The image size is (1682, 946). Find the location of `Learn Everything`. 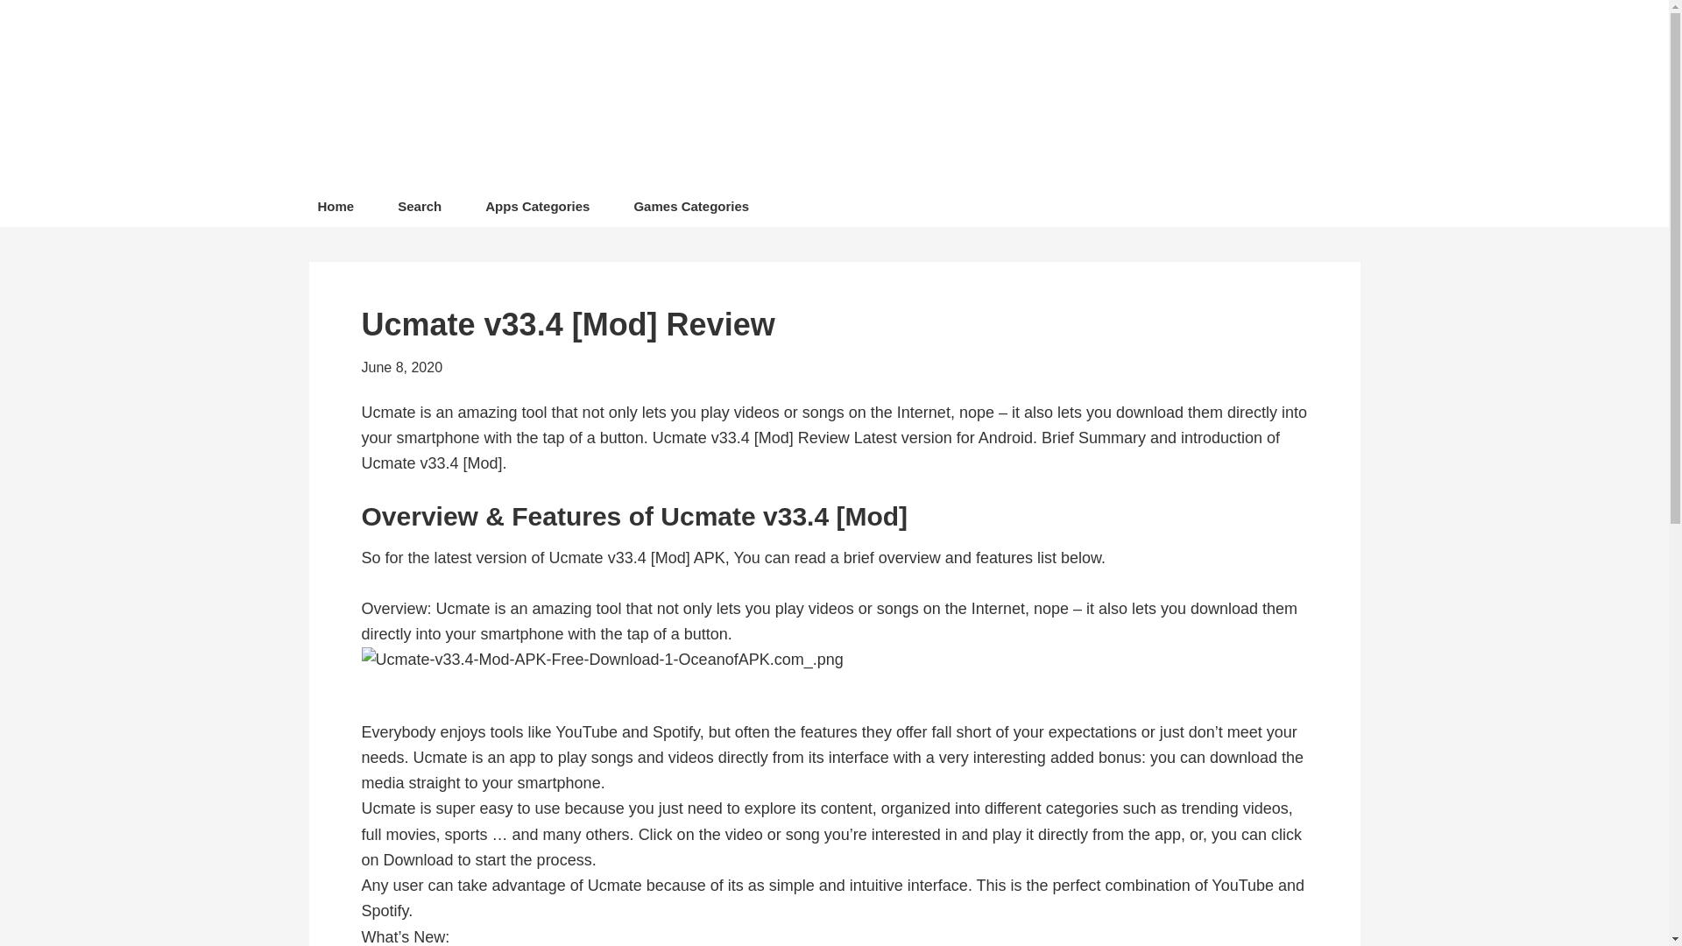

Learn Everything is located at coordinates (807, 95).